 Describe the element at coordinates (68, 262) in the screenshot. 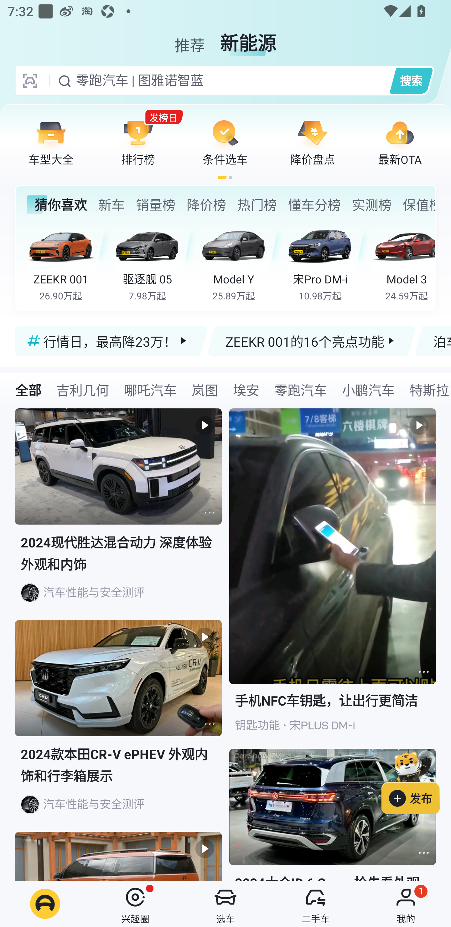

I see `ZEEKR 001 26.90万起` at that location.